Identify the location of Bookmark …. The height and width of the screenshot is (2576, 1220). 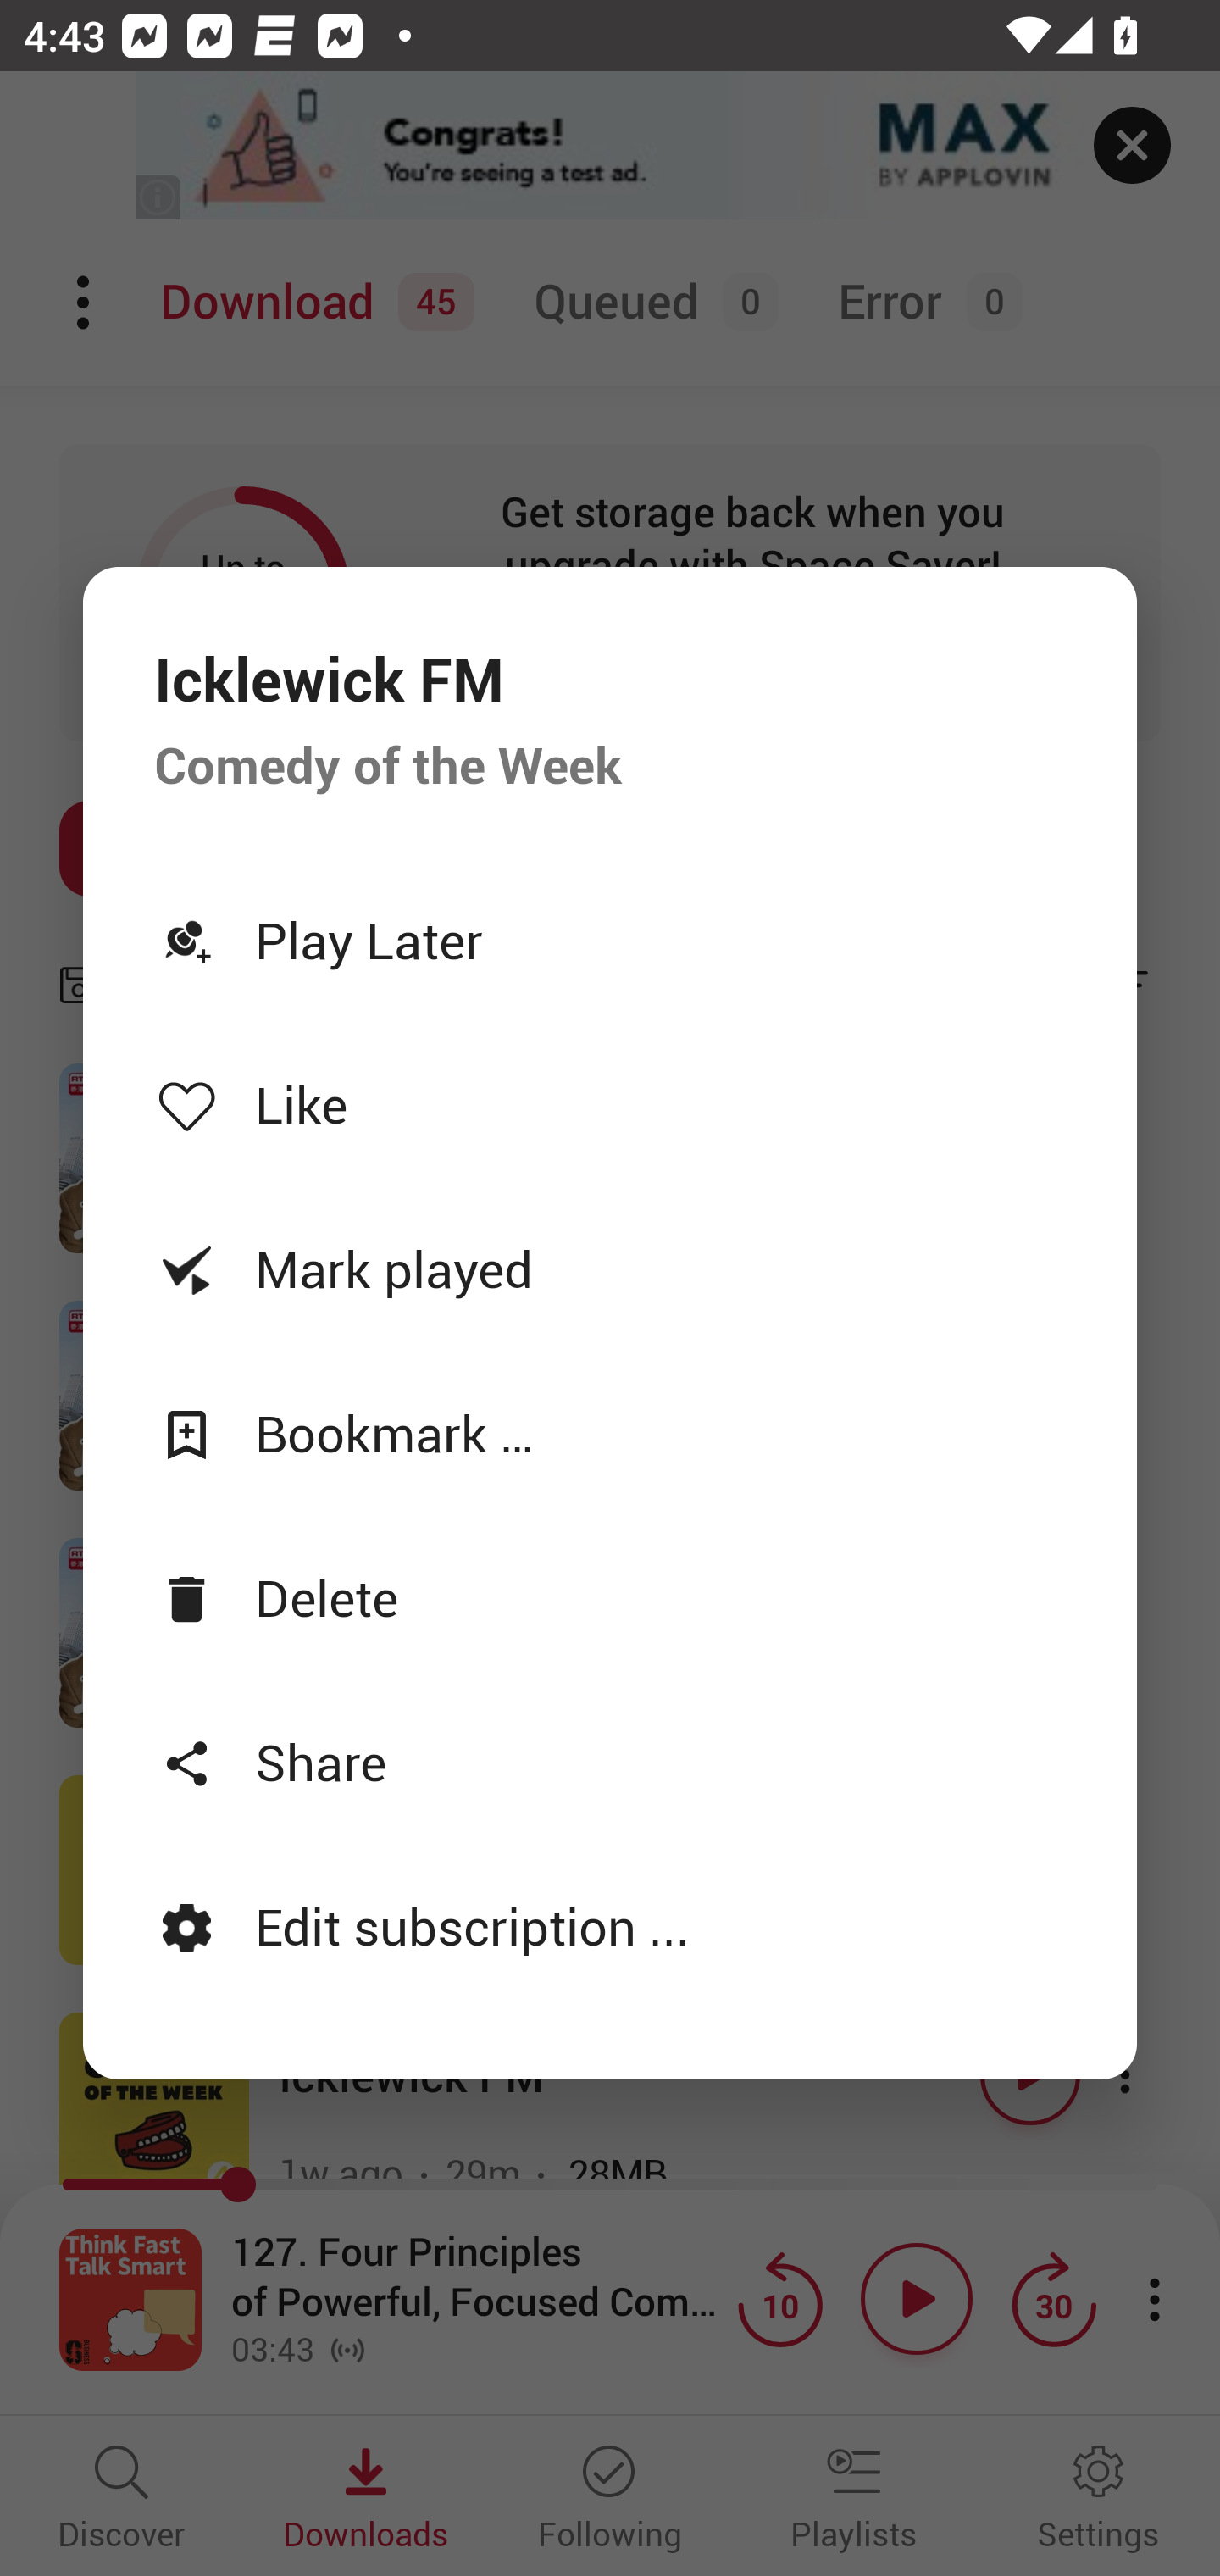
(610, 1432).